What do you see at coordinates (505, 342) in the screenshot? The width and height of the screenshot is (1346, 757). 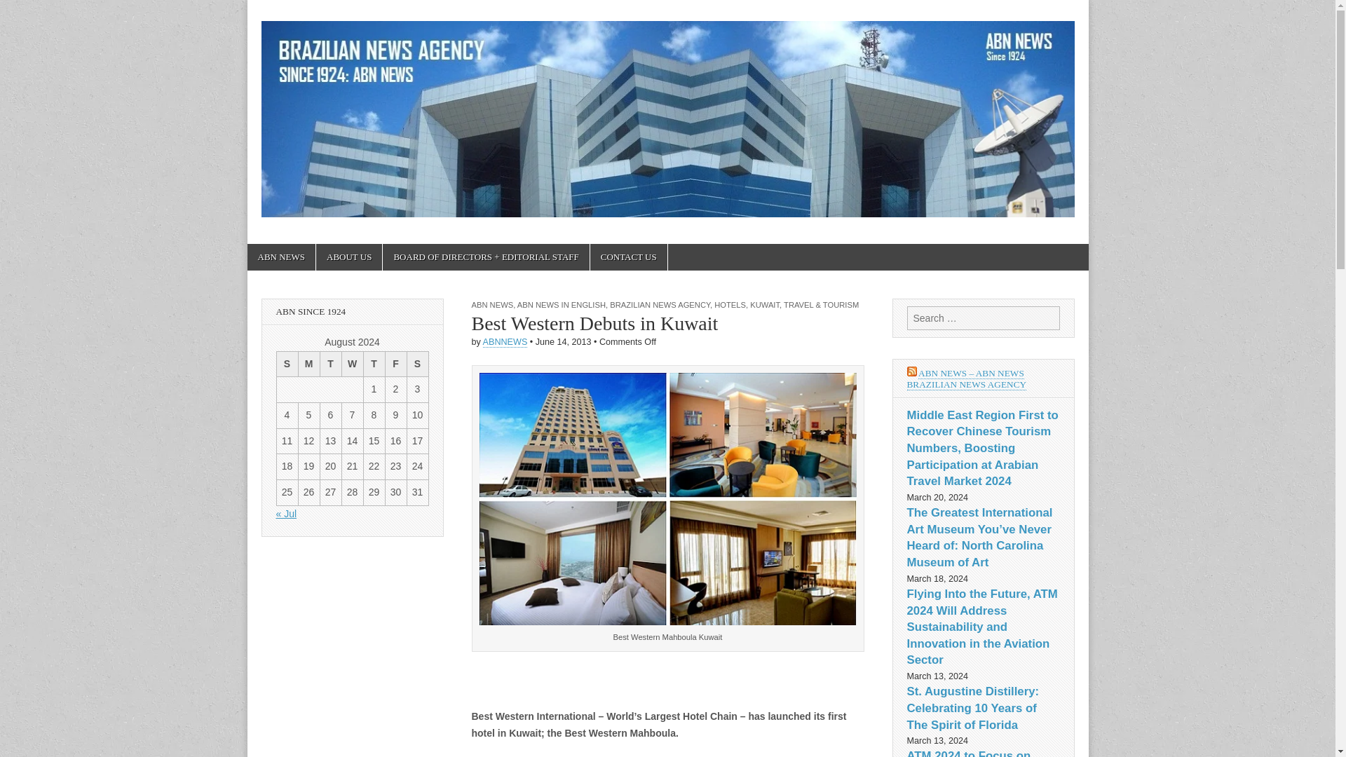 I see `Posts by ABNNEWS` at bounding box center [505, 342].